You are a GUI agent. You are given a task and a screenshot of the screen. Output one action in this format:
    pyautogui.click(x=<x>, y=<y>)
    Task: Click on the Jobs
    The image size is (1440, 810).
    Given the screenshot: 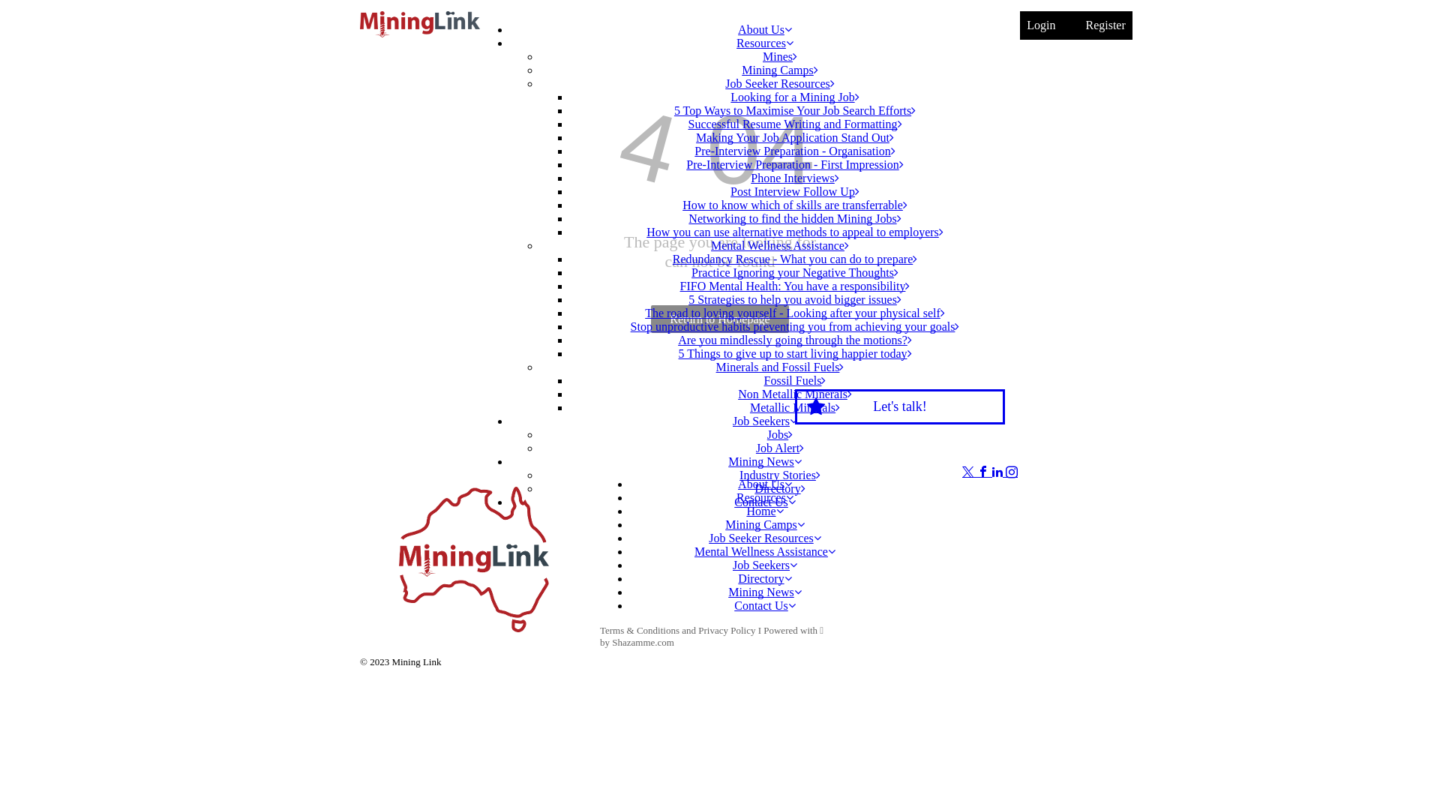 What is the action you would take?
    pyautogui.click(x=780, y=435)
    